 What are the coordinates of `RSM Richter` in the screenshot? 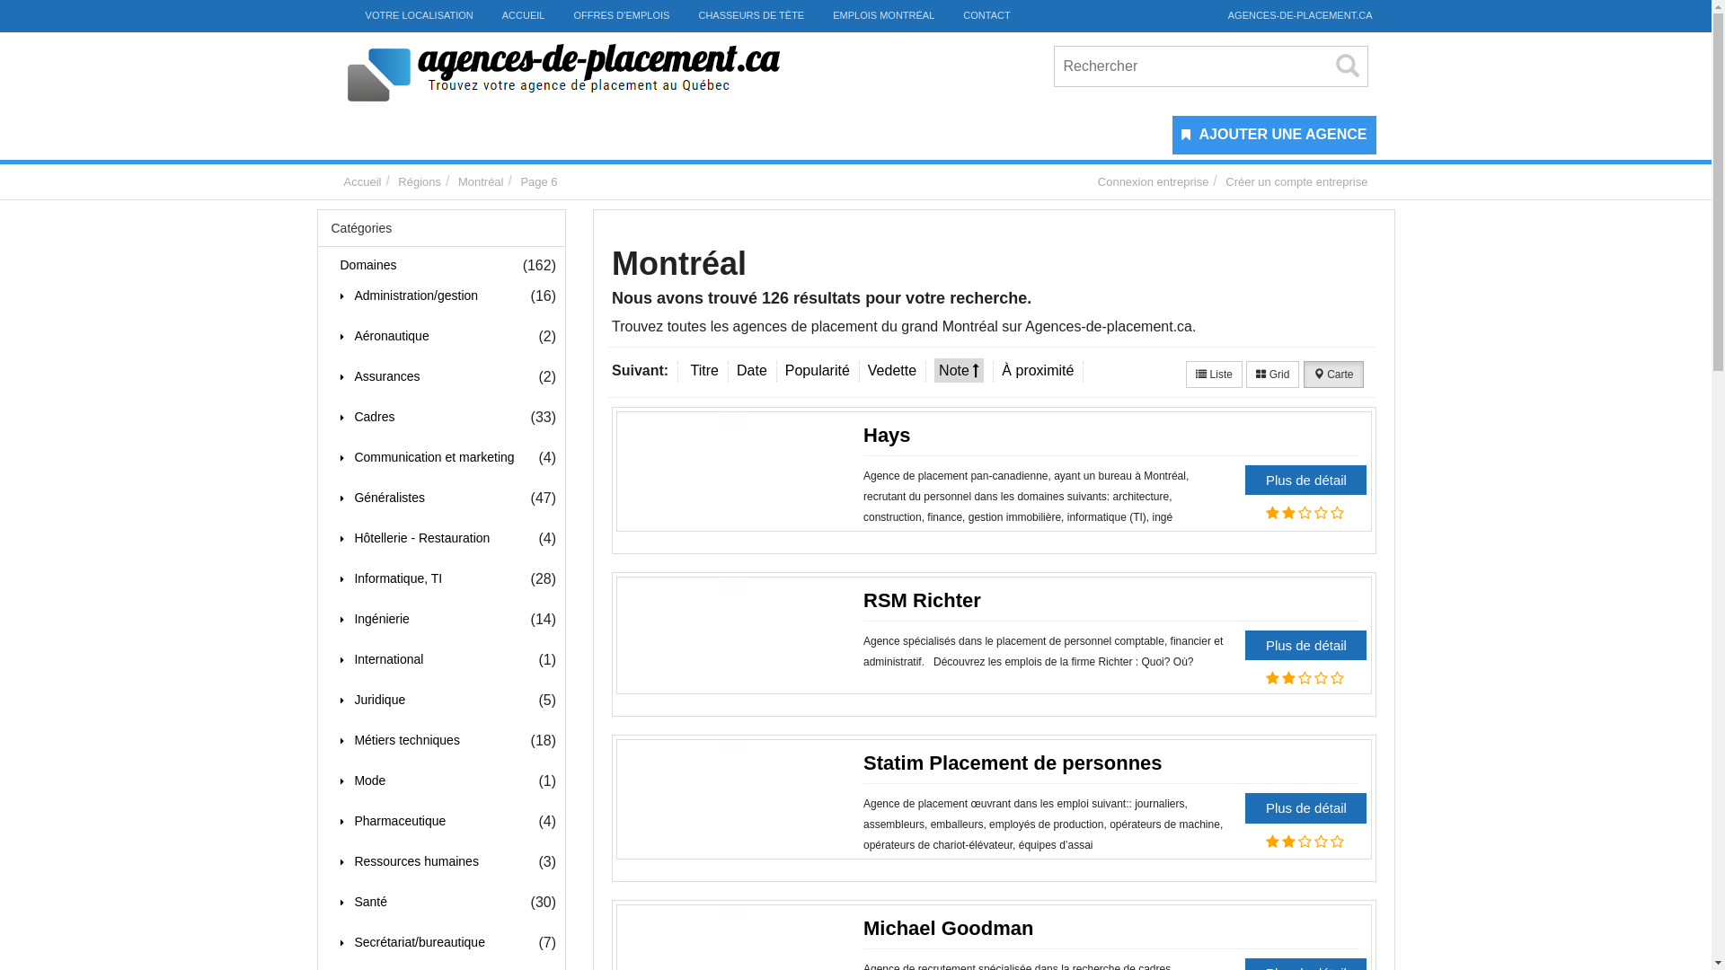 It's located at (922, 600).